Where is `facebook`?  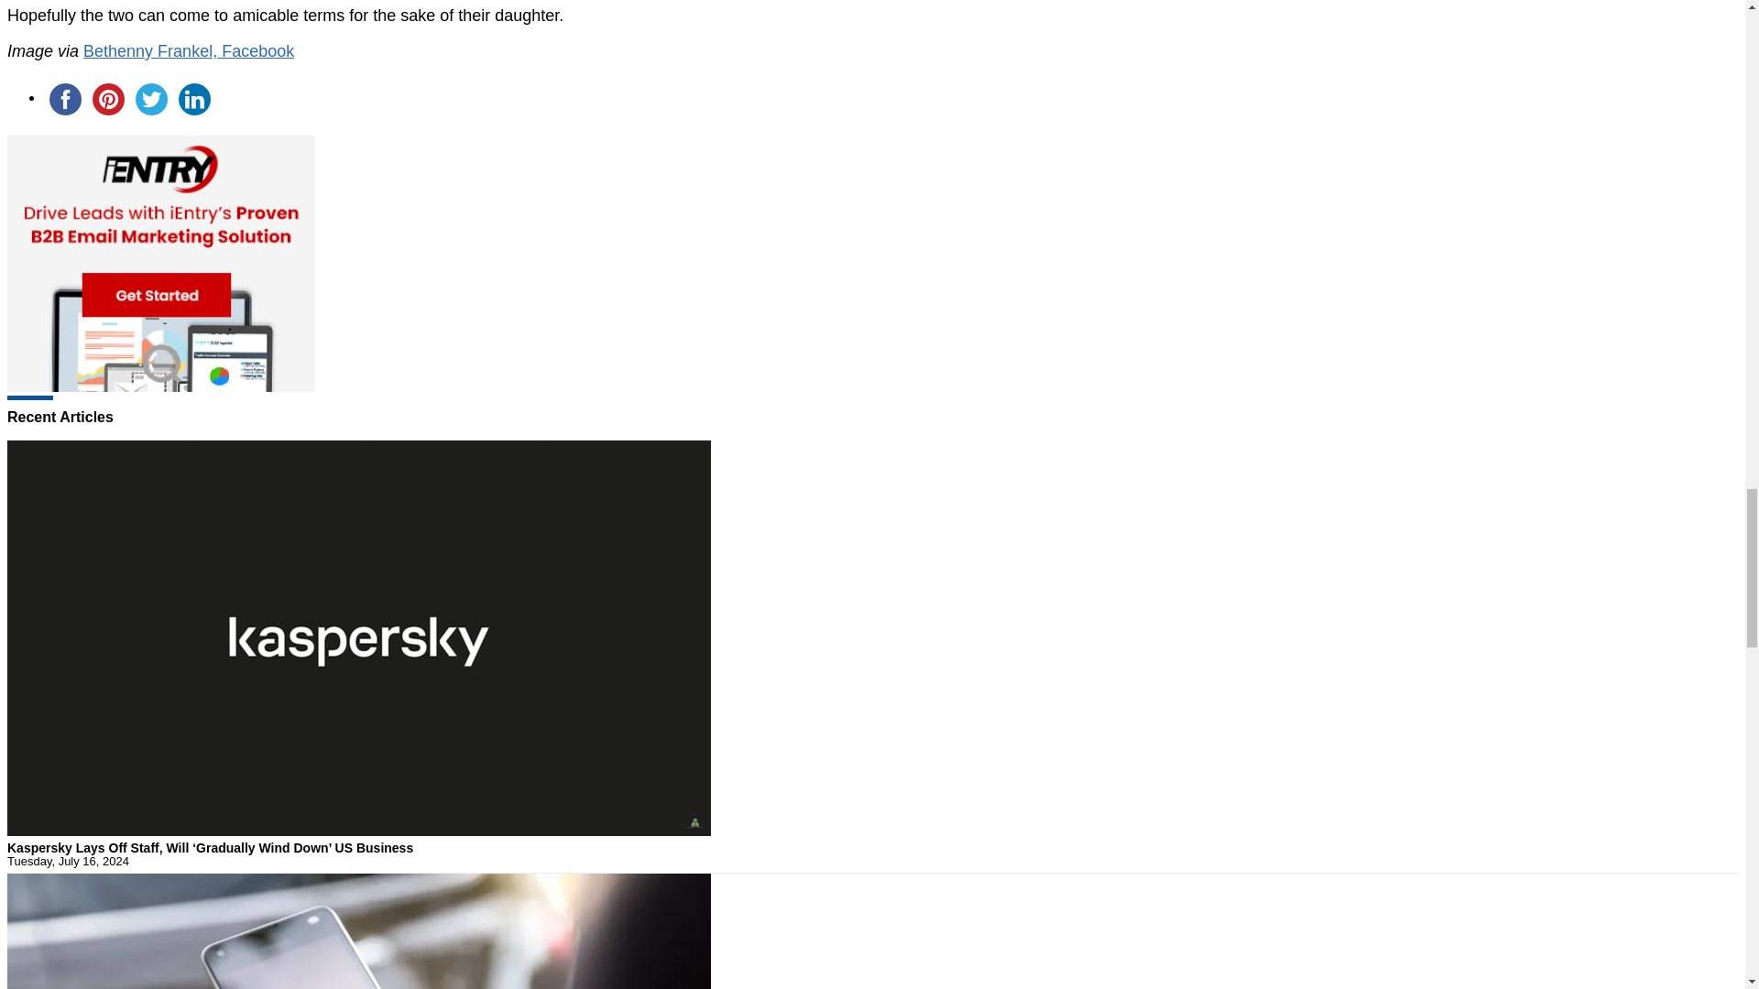 facebook is located at coordinates (65, 99).